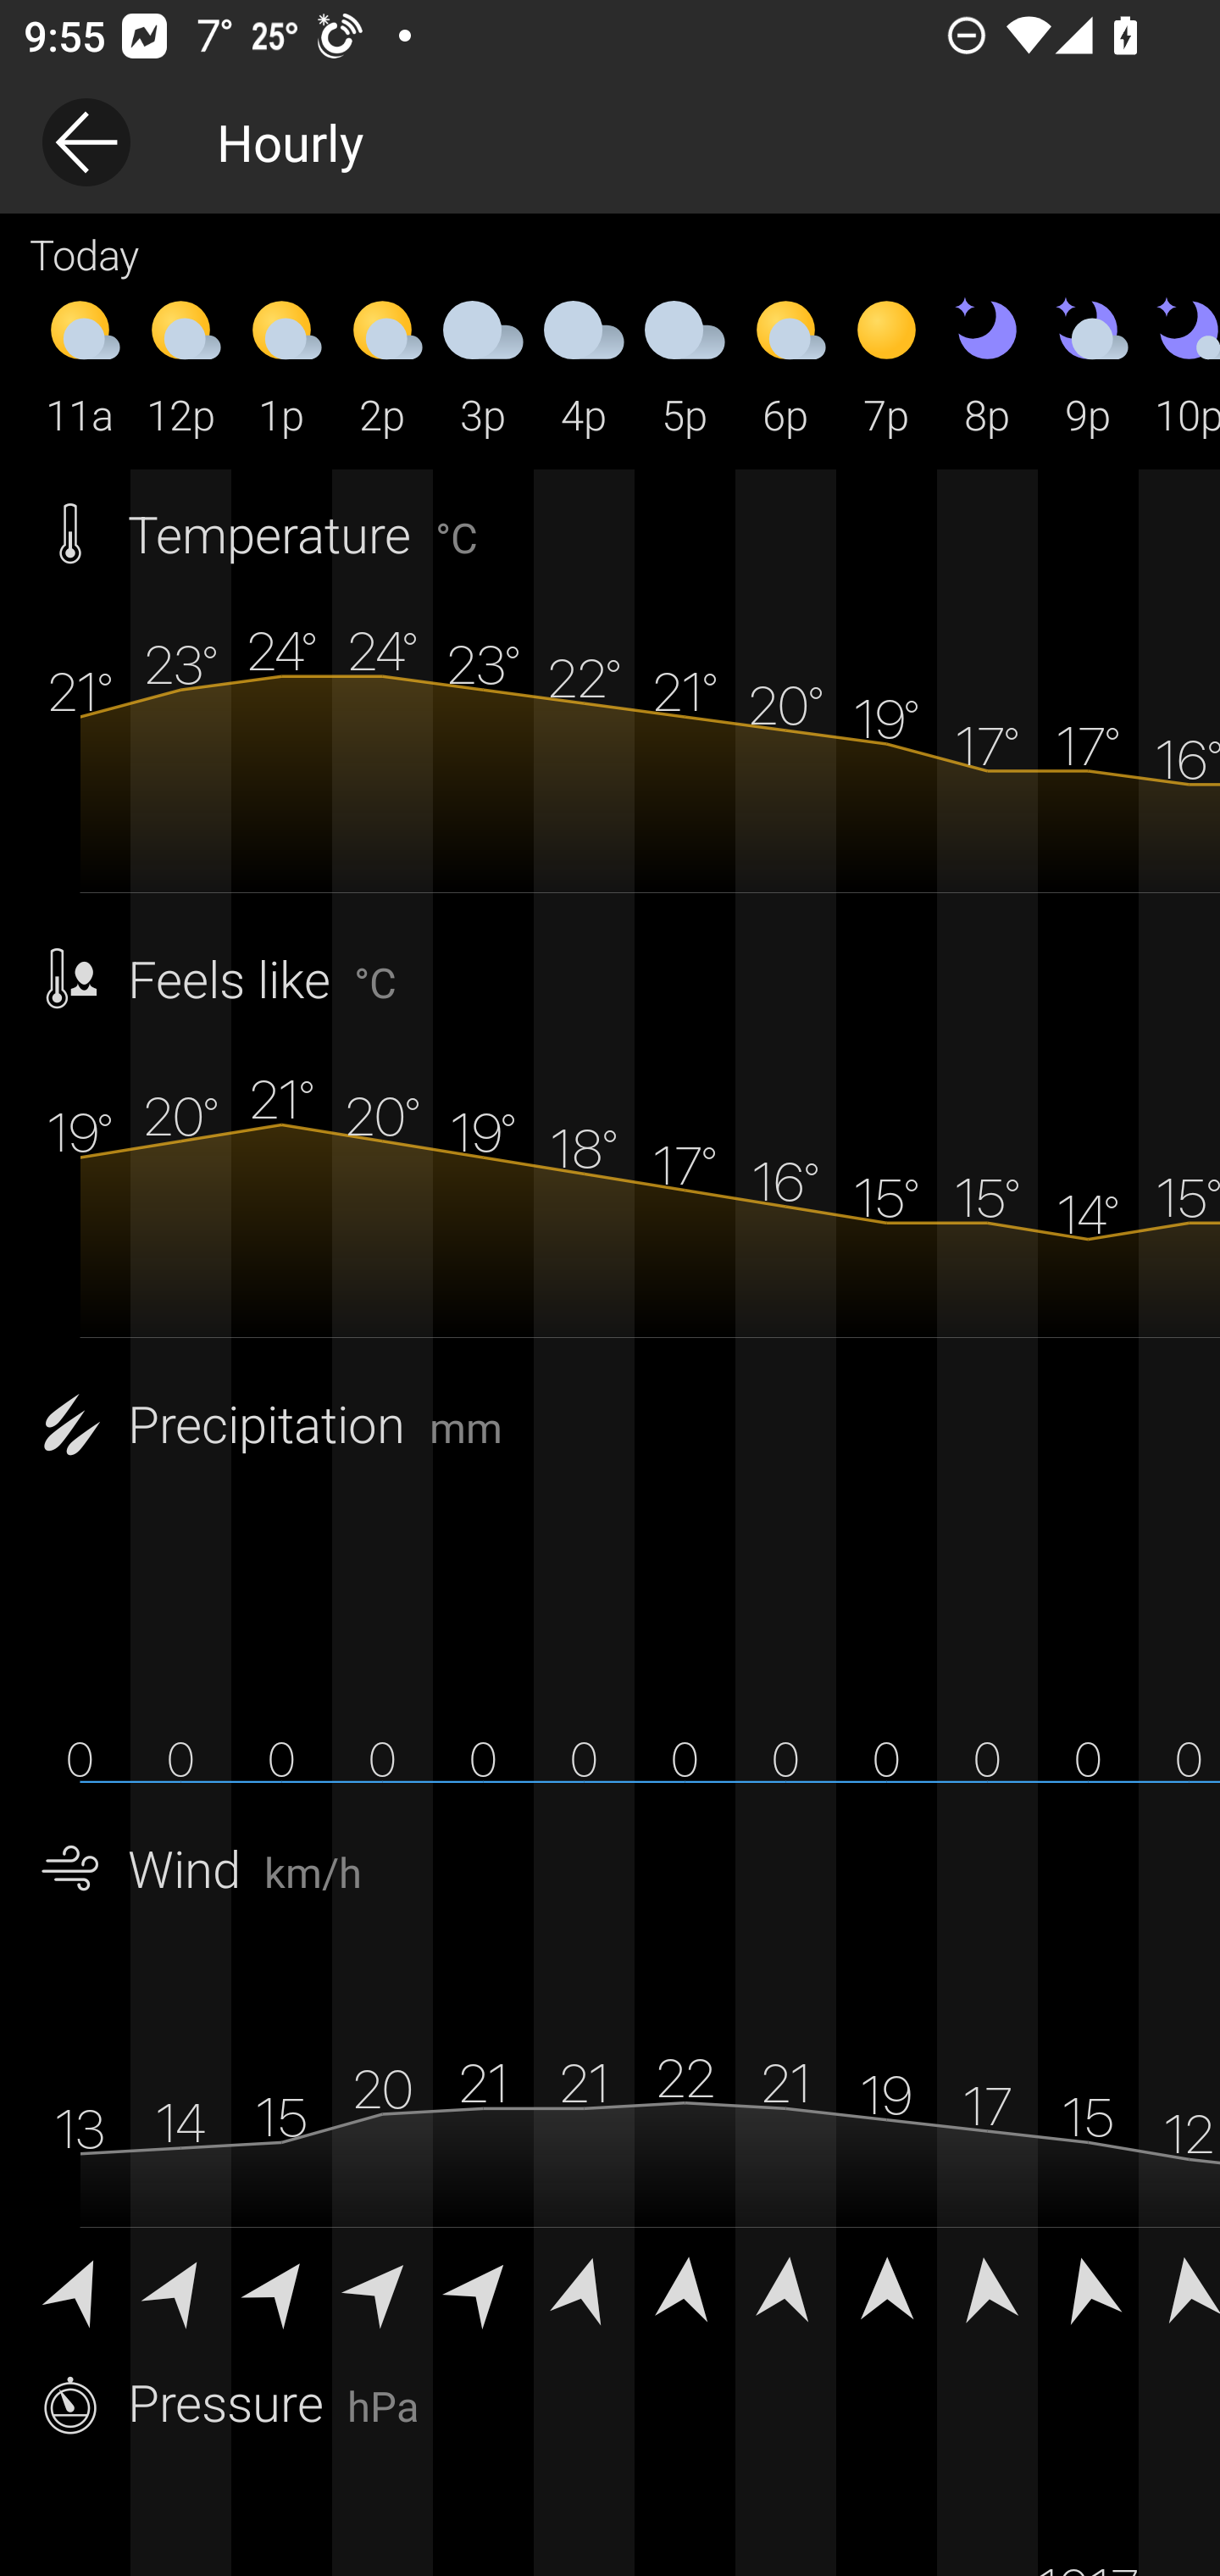 This screenshot has width=1220, height=2576. What do you see at coordinates (685, 365) in the screenshot?
I see `5p` at bounding box center [685, 365].